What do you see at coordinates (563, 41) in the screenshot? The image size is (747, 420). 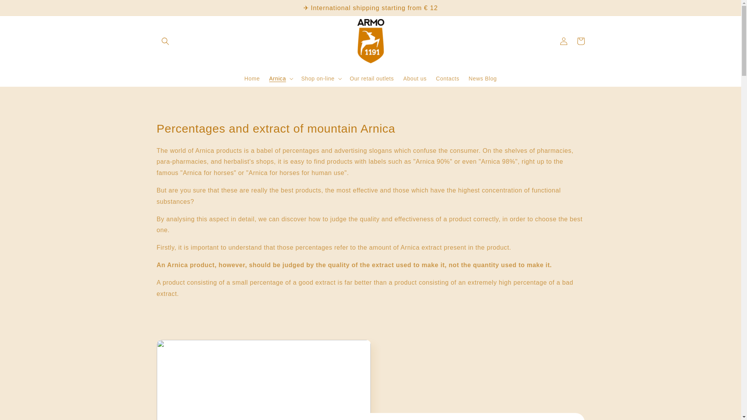 I see `Log in` at bounding box center [563, 41].